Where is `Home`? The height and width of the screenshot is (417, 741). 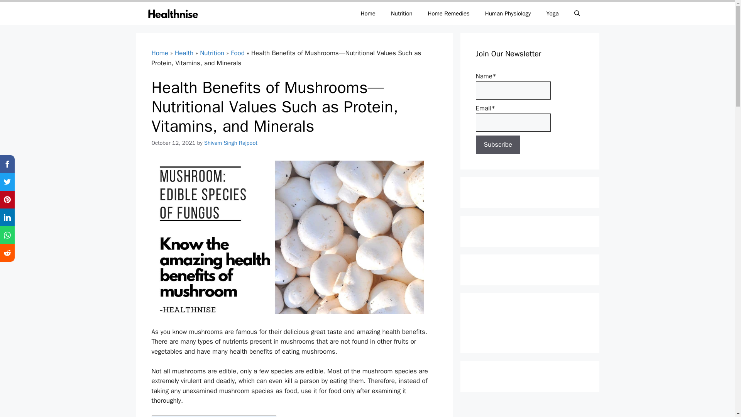
Home is located at coordinates (368, 13).